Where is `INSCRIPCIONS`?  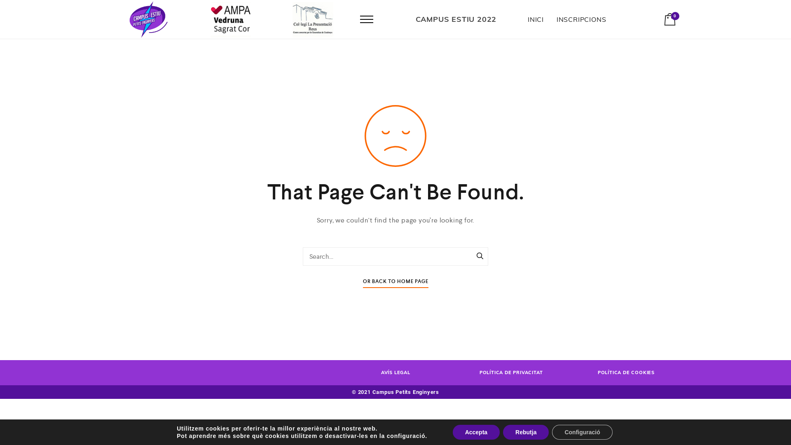 INSCRIPCIONS is located at coordinates (582, 20).